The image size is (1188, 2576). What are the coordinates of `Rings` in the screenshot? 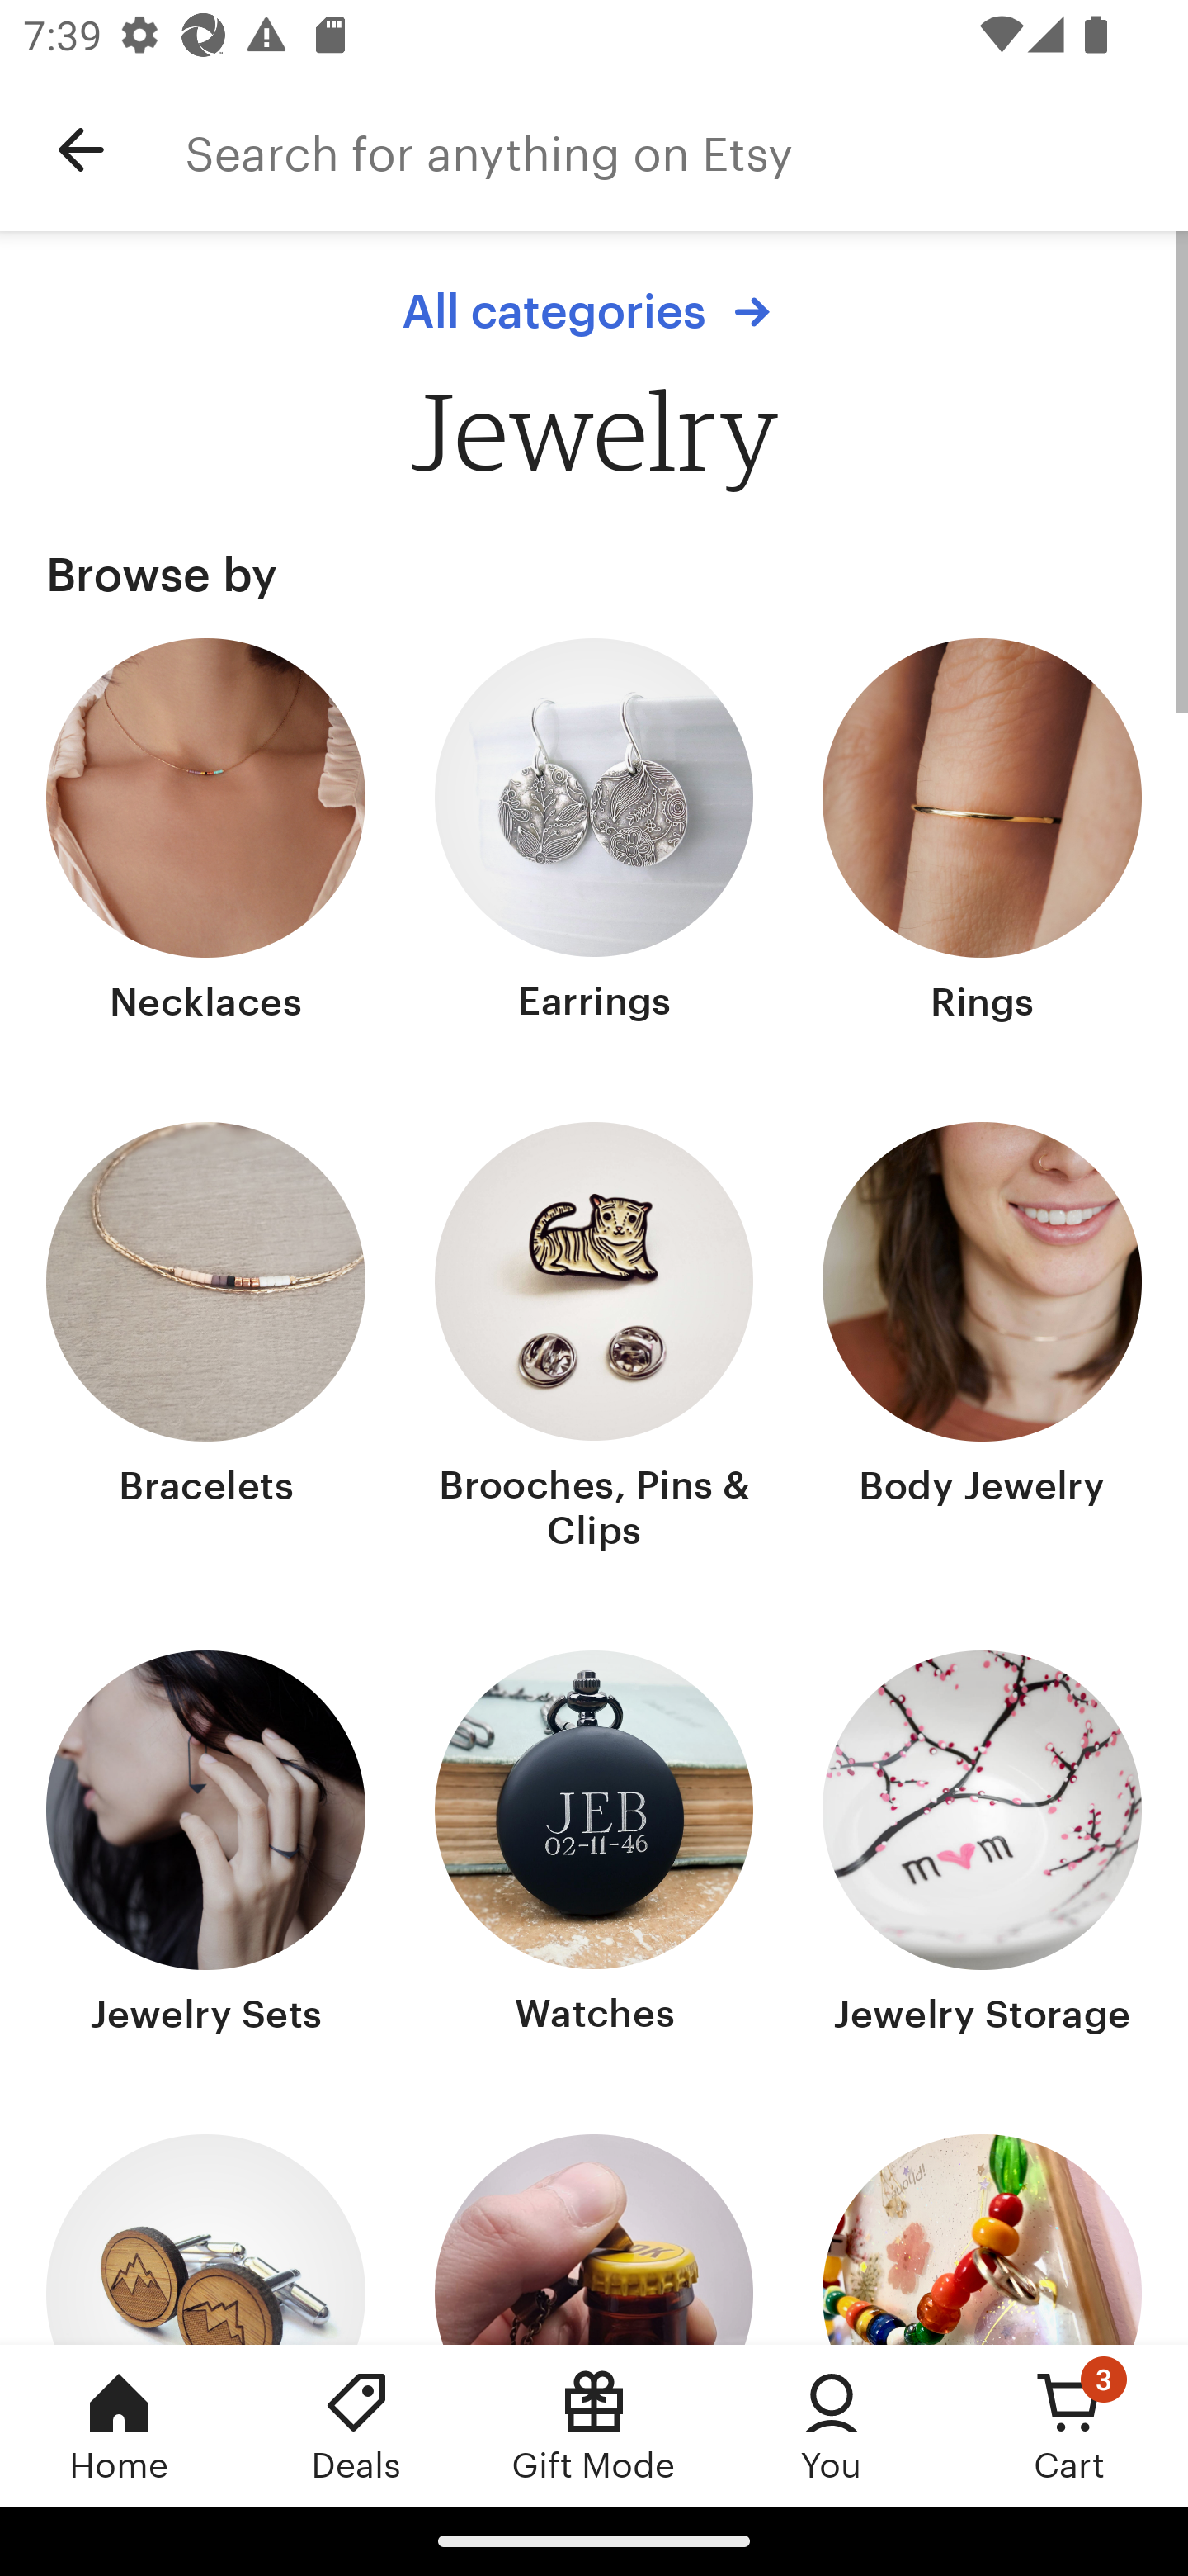 It's located at (982, 834).